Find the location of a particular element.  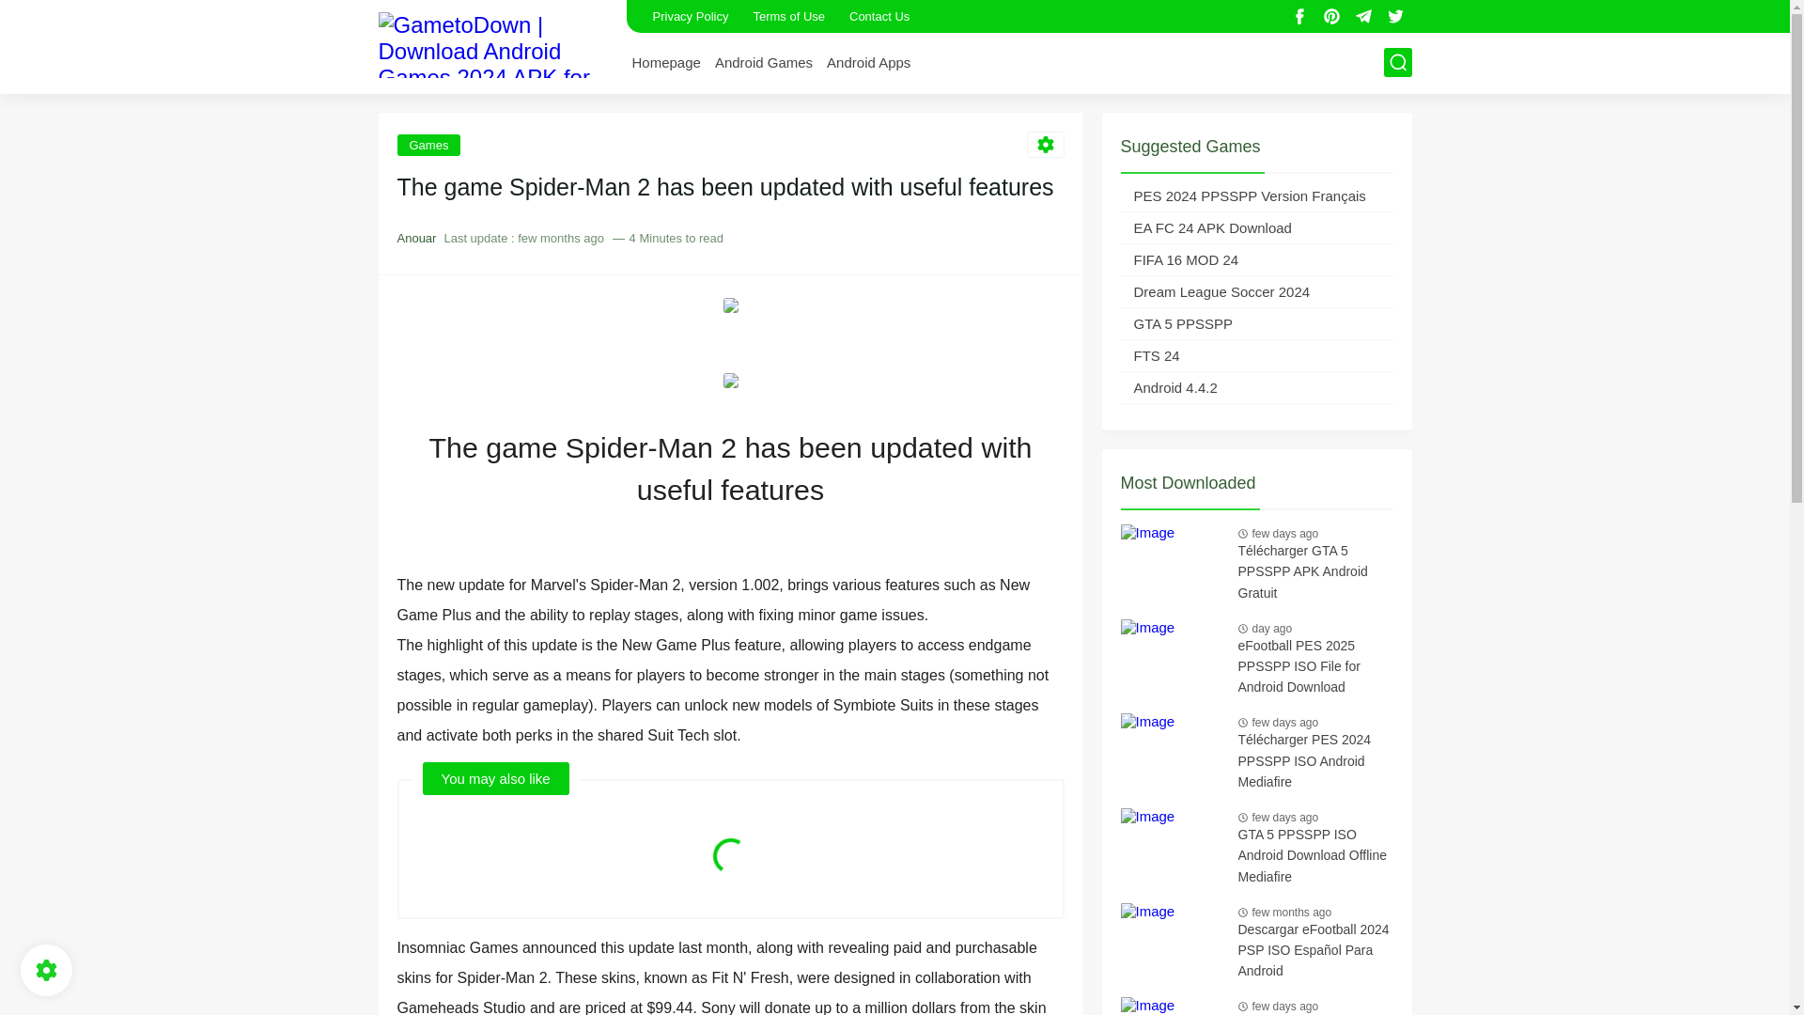

Android Games is located at coordinates (763, 62).